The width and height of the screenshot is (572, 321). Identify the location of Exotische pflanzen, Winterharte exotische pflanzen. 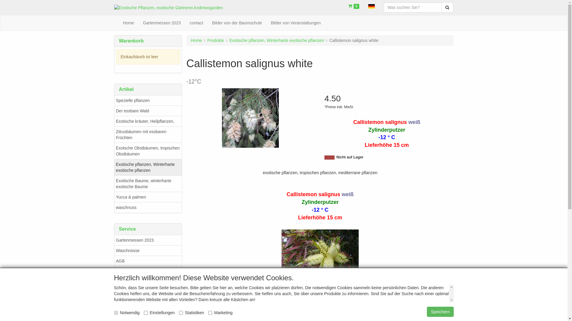
(148, 167).